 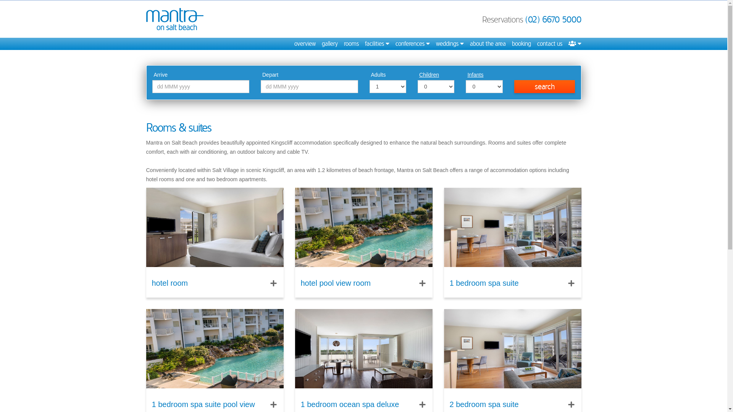 I want to click on facilities, so click(x=377, y=44).